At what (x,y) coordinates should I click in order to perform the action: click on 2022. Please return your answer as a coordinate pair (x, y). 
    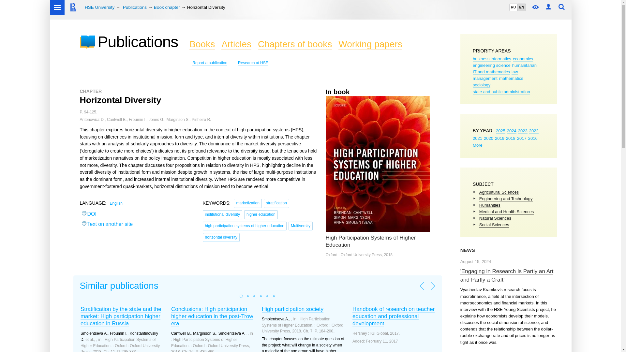
    Looking at the image, I should click on (533, 131).